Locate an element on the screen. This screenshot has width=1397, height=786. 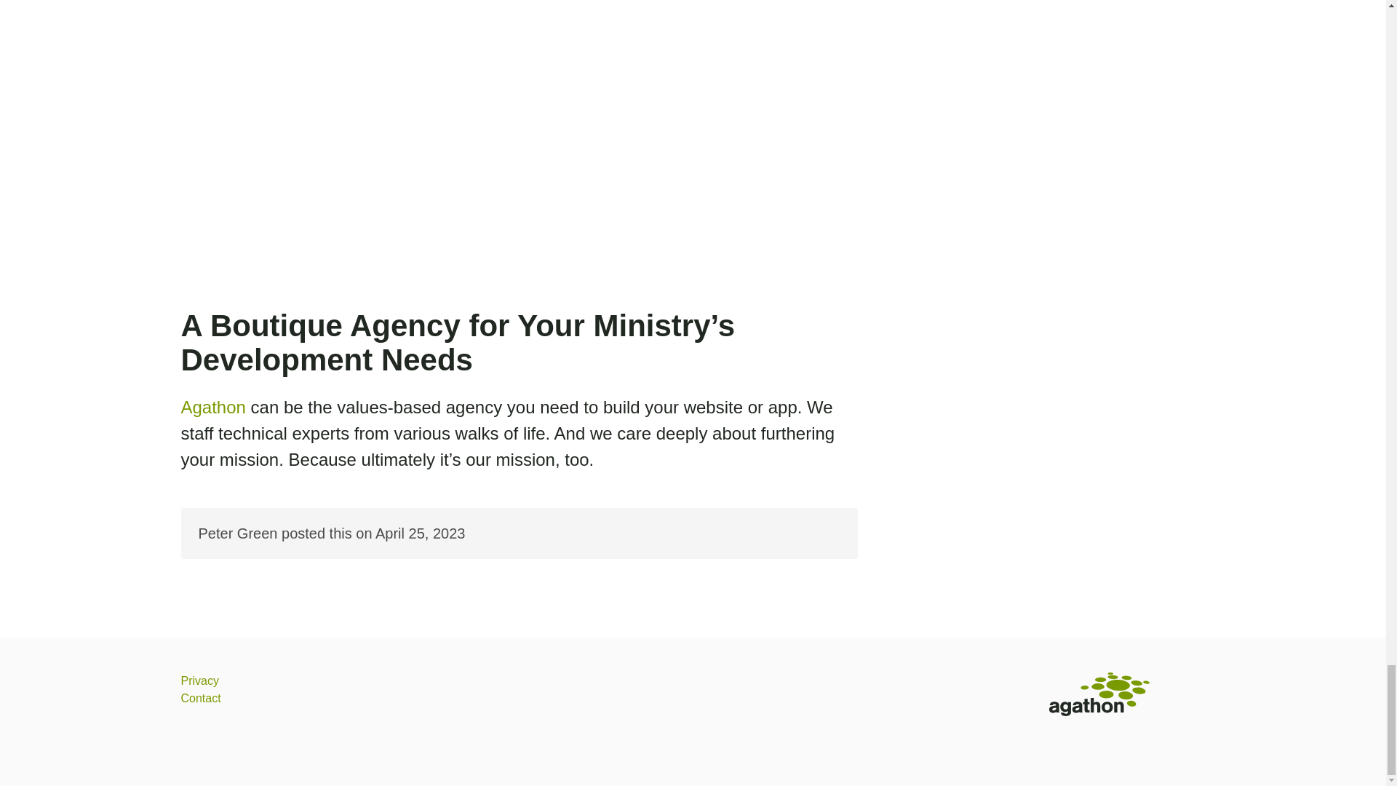
Privacy is located at coordinates (199, 680).